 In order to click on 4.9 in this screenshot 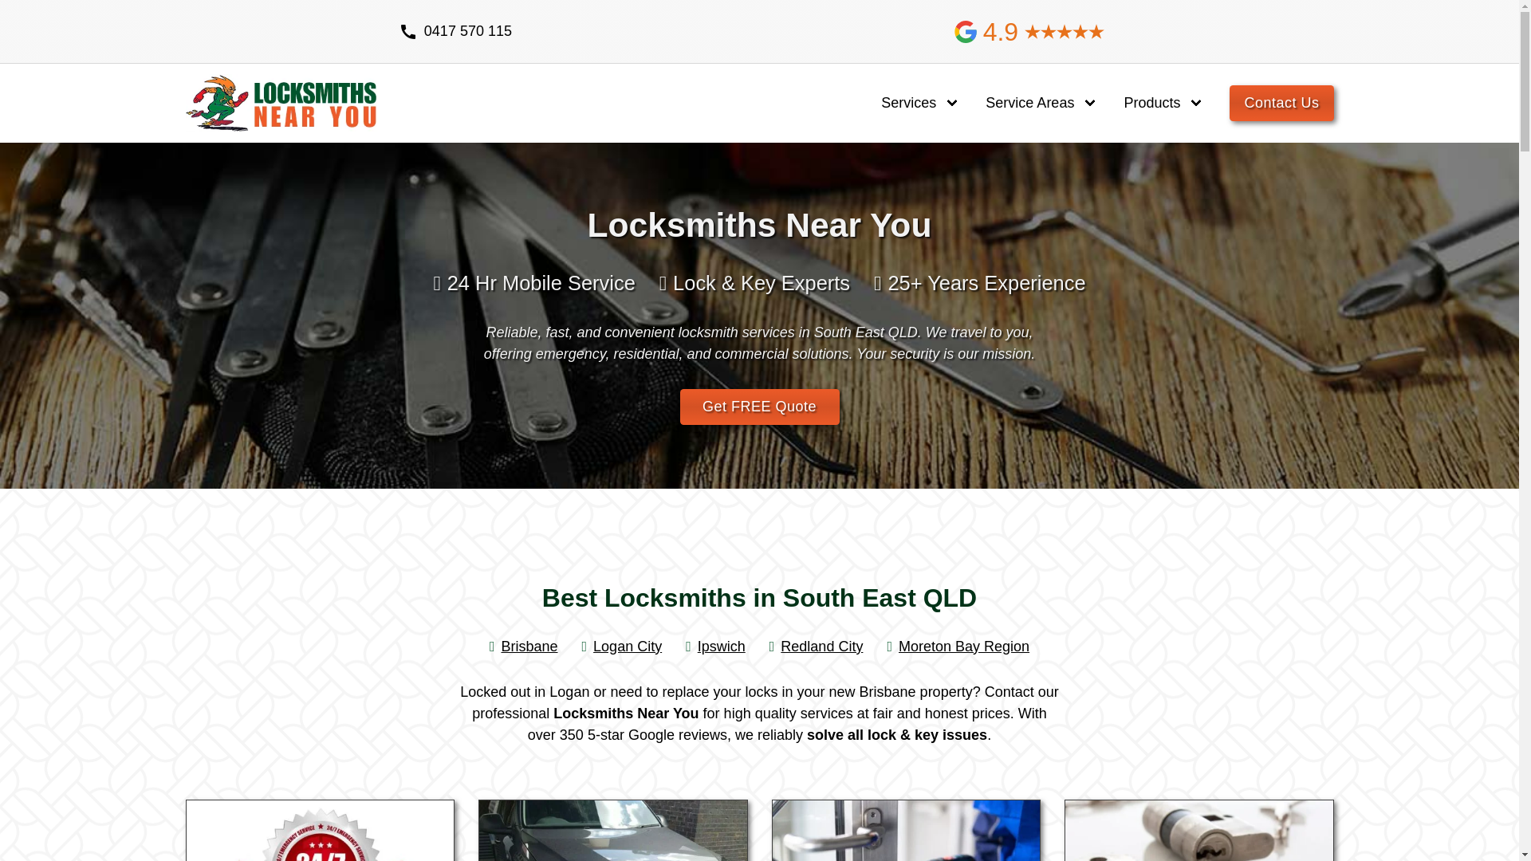, I will do `click(1029, 32)`.